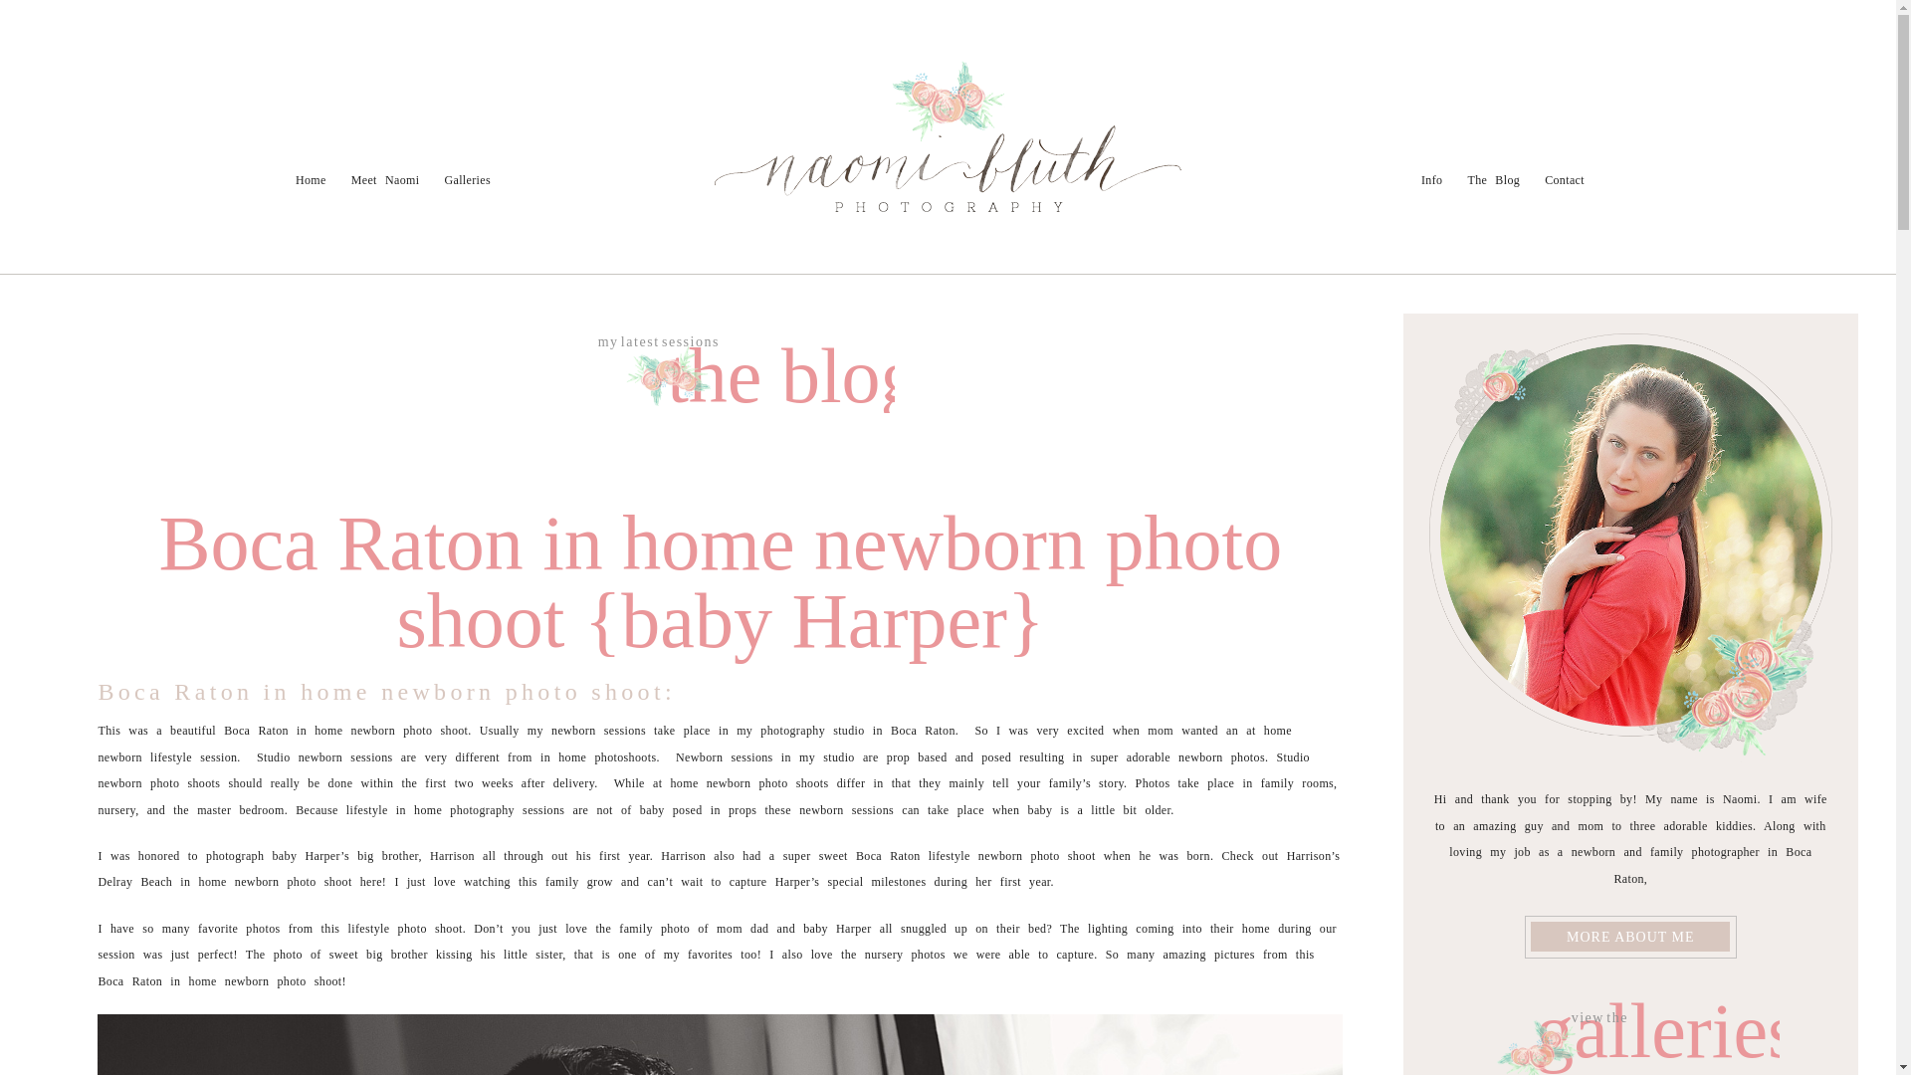  I want to click on The Blog, so click(1493, 179).